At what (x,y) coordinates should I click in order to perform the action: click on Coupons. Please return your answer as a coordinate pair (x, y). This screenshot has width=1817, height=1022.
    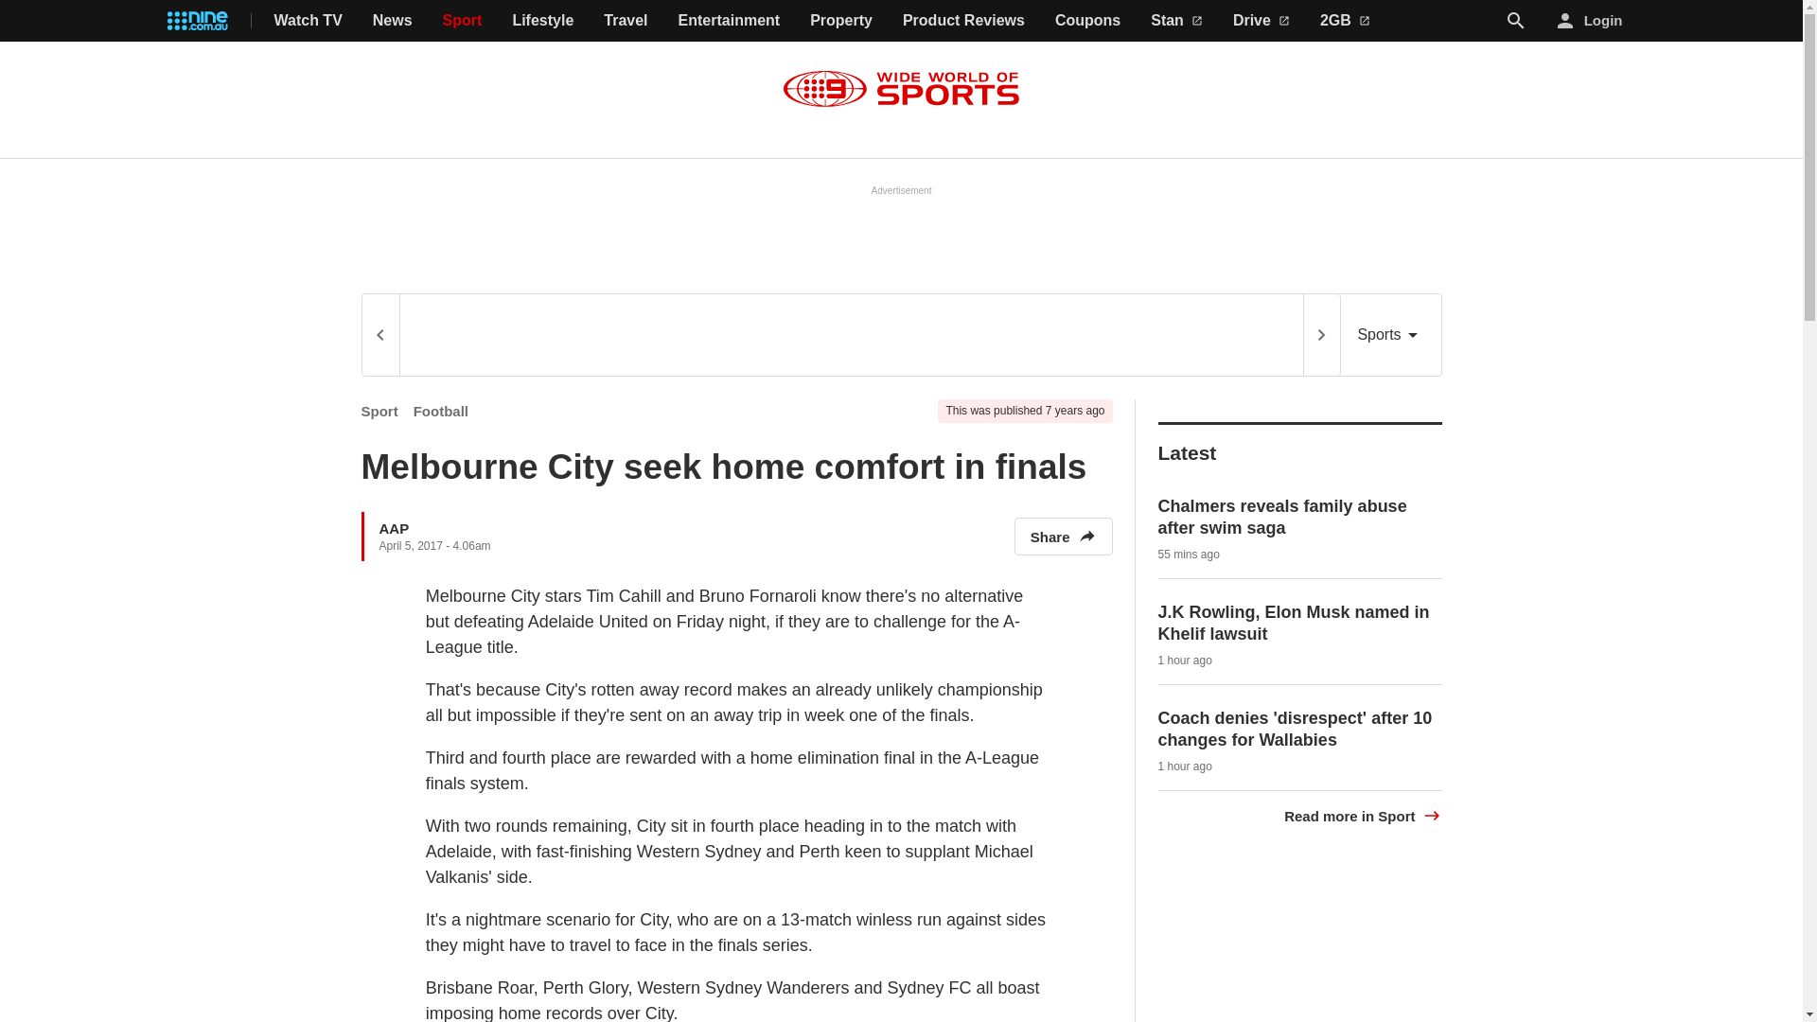
    Looking at the image, I should click on (1088, 21).